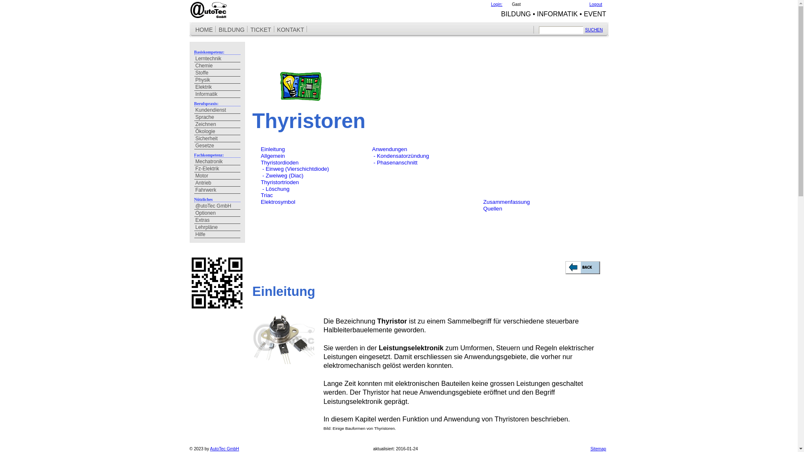  I want to click on Elektrik, so click(217, 87).